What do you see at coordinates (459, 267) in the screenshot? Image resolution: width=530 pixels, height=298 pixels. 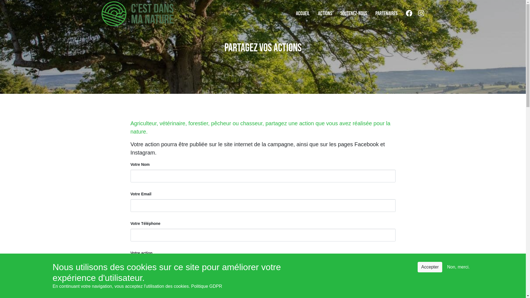 I see `Non, merci.` at bounding box center [459, 267].